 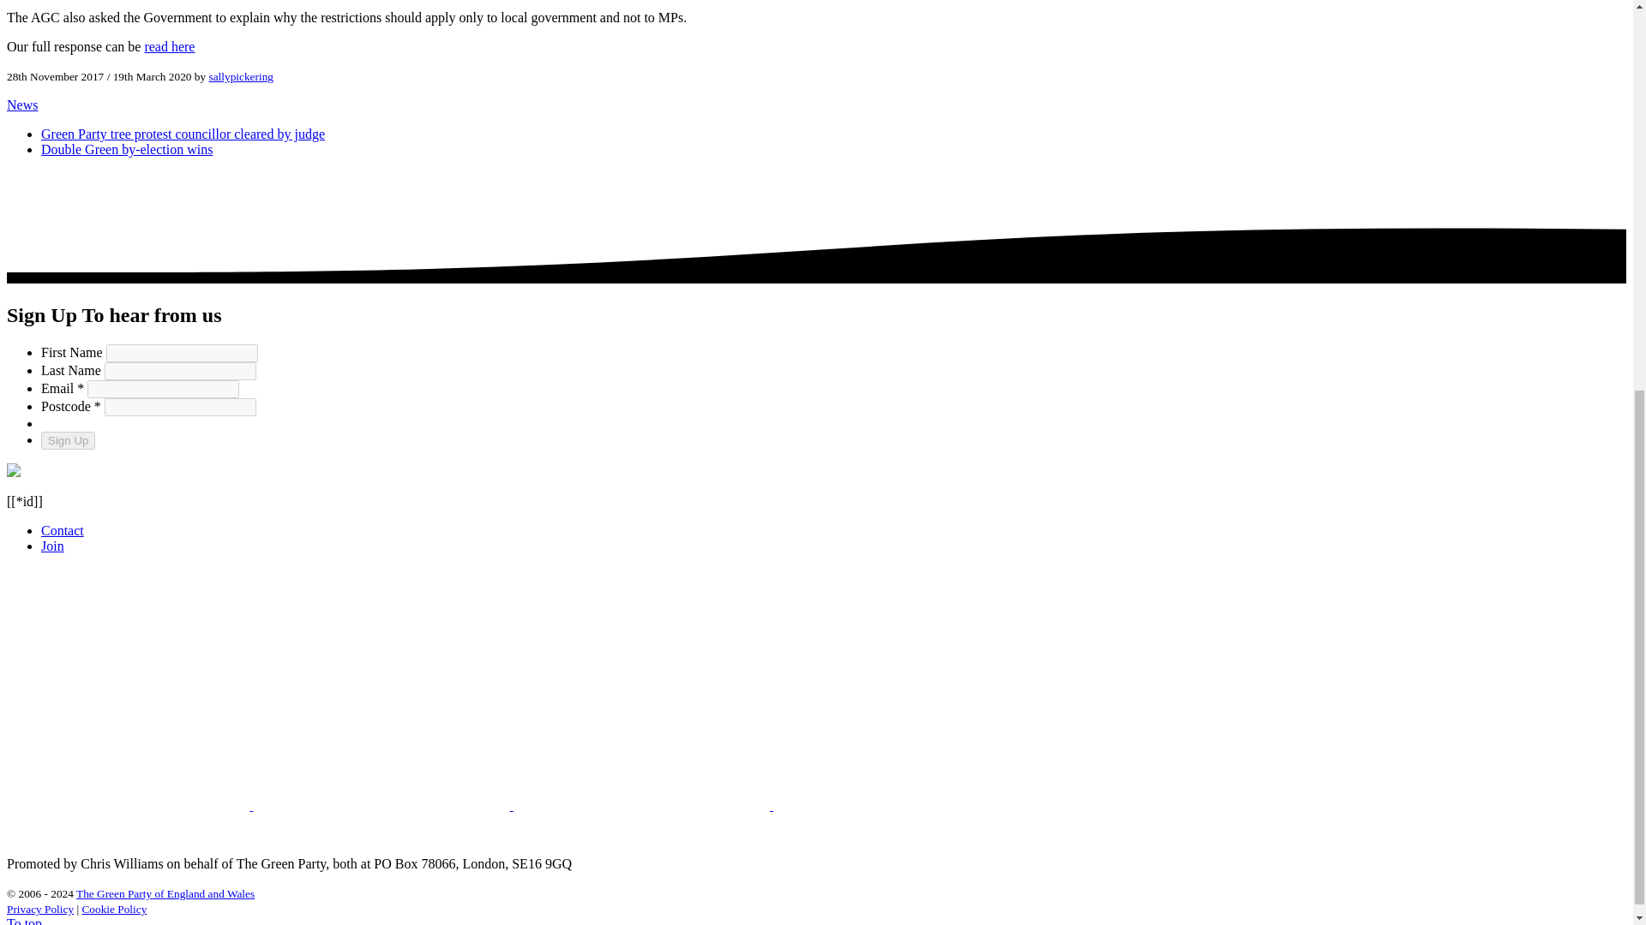 I want to click on News, so click(x=22, y=104).